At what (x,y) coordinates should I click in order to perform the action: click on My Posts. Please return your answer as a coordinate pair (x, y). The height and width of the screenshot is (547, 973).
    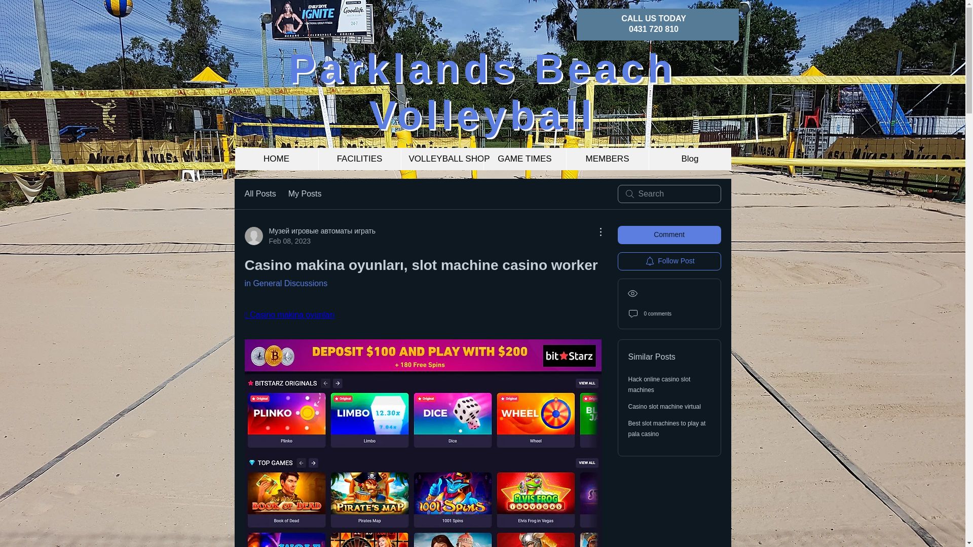
    Looking at the image, I should click on (305, 194).